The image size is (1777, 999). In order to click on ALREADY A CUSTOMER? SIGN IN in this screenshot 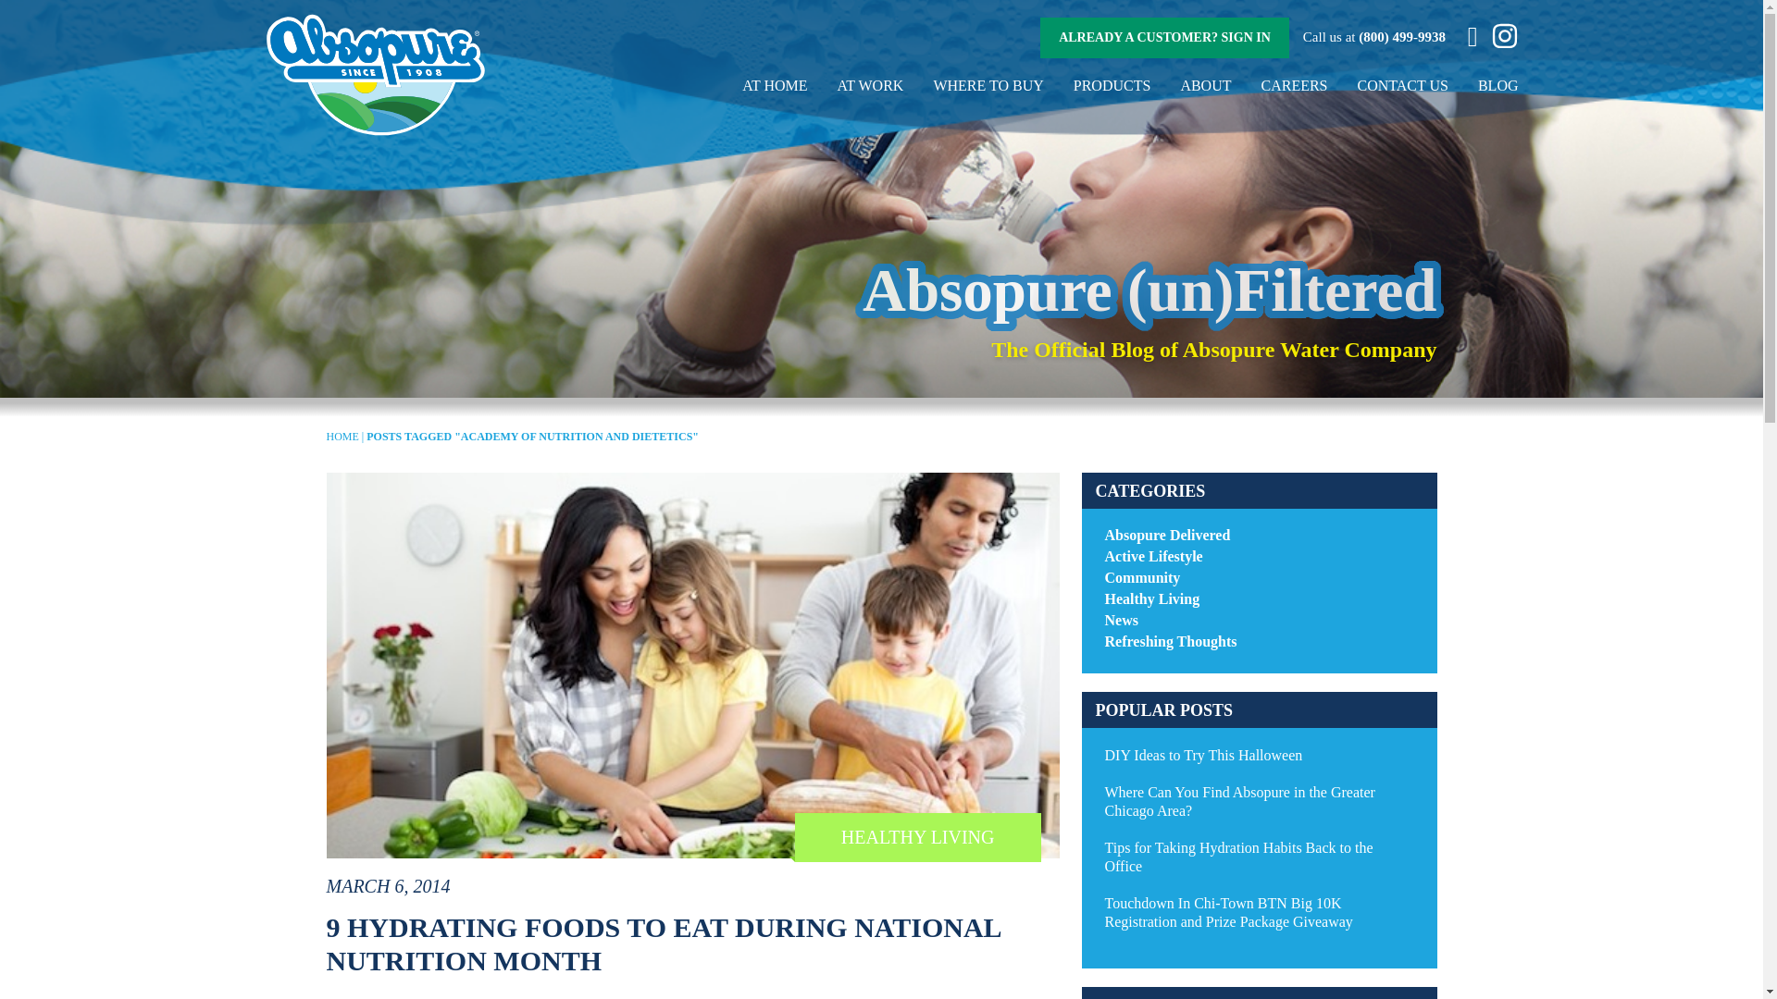, I will do `click(1164, 37)`.